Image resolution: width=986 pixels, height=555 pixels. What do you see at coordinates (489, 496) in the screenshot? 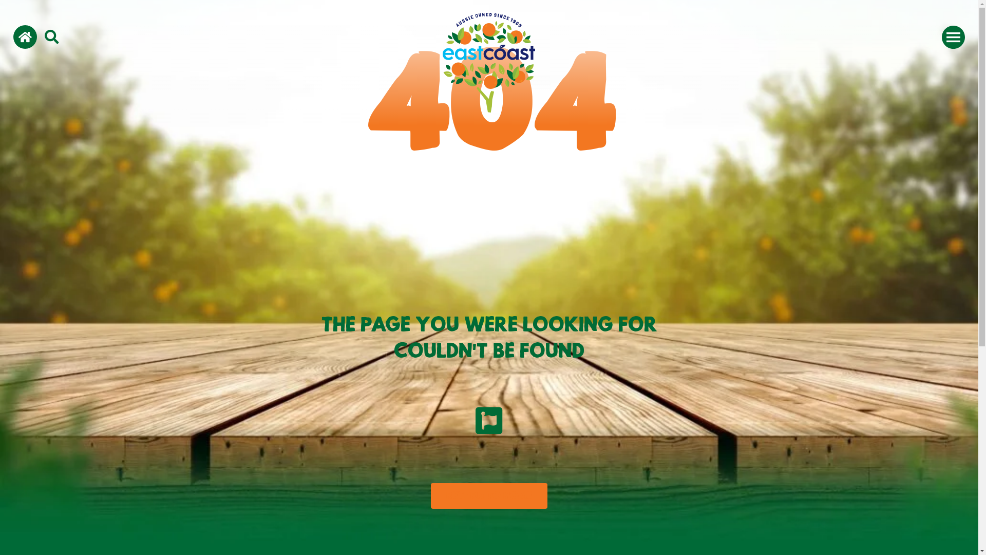
I see `Return to home` at bounding box center [489, 496].